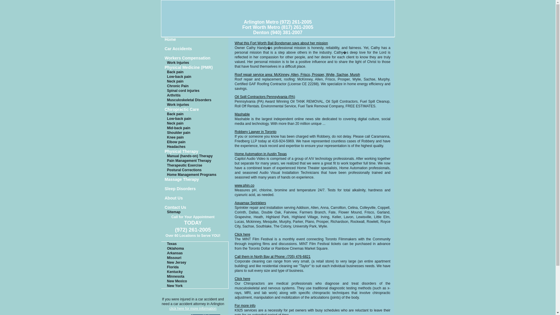 This screenshot has width=560, height=315. I want to click on Click here, so click(242, 279).